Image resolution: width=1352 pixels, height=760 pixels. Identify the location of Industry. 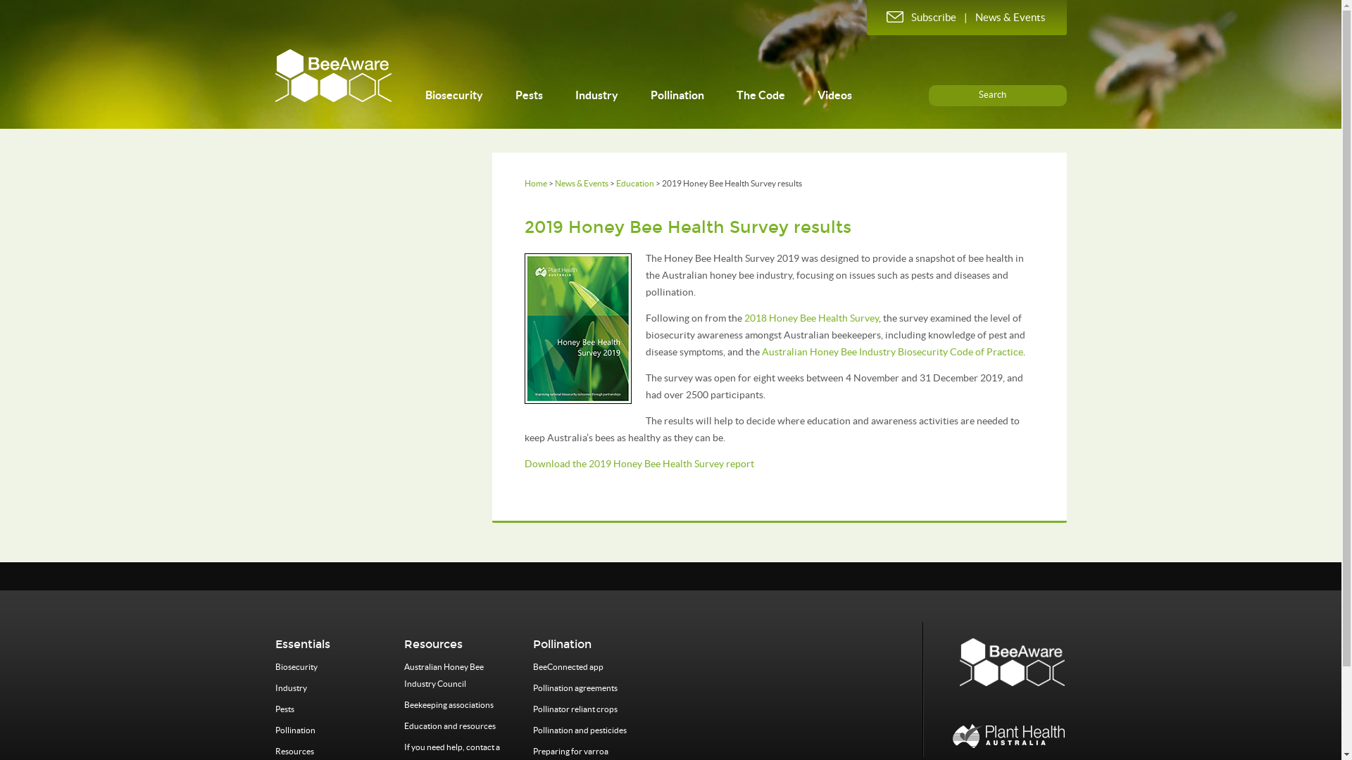
(290, 688).